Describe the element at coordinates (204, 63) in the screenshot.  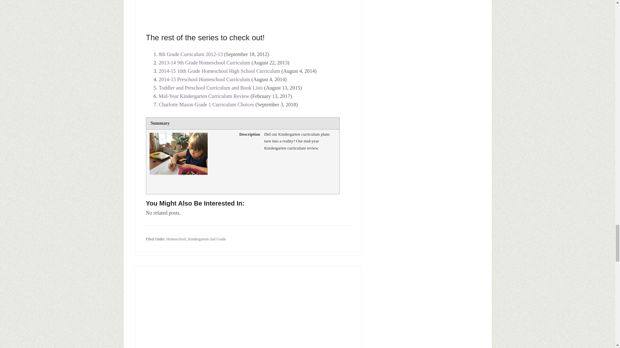
I see `2013-14 9th Grade Homeschool Curriculum` at that location.